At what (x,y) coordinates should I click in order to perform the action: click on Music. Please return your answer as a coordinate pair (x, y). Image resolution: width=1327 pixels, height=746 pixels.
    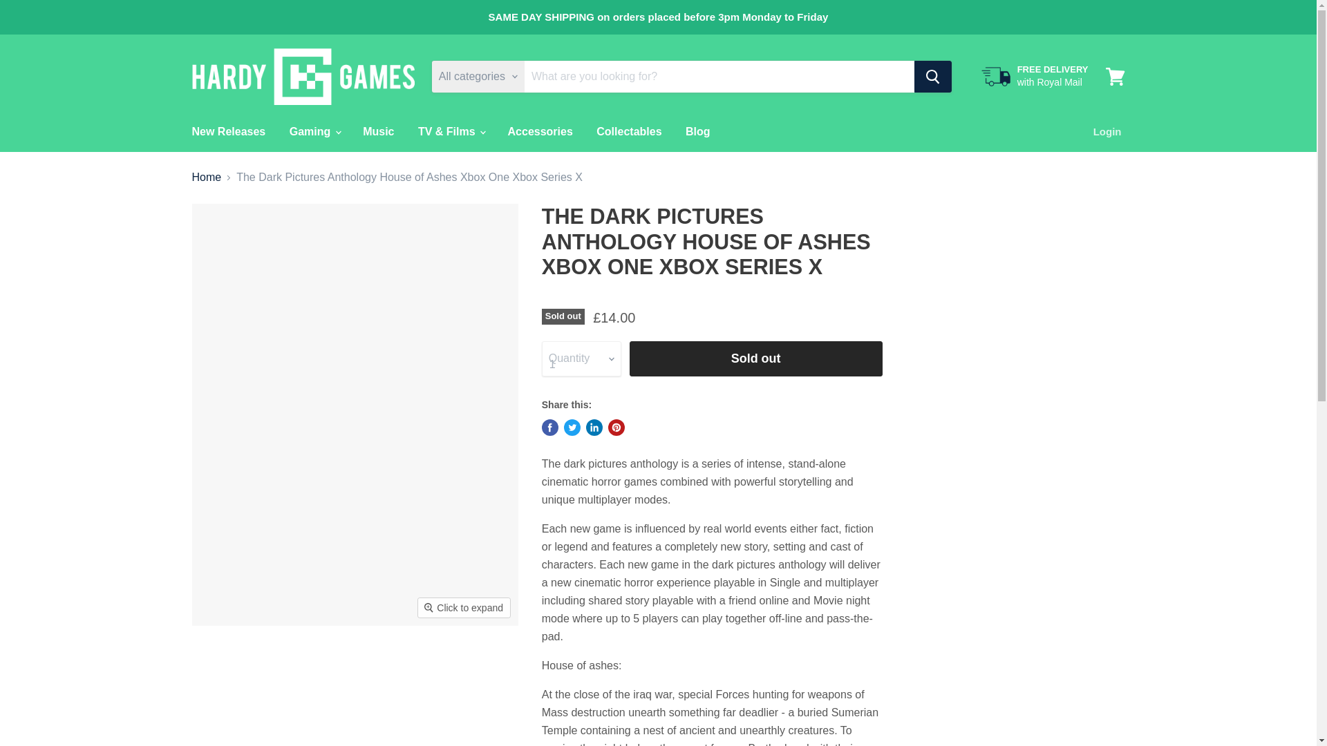
    Looking at the image, I should click on (379, 131).